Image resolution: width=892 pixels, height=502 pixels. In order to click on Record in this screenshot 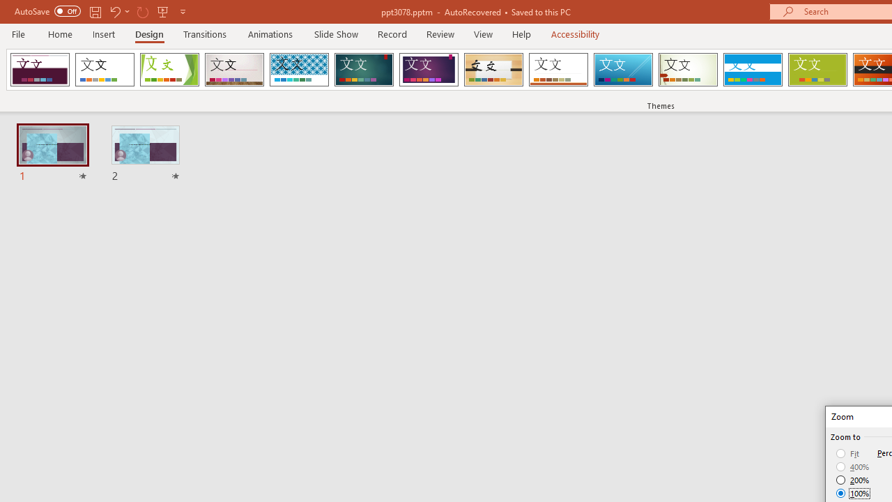, I will do `click(392, 33)`.